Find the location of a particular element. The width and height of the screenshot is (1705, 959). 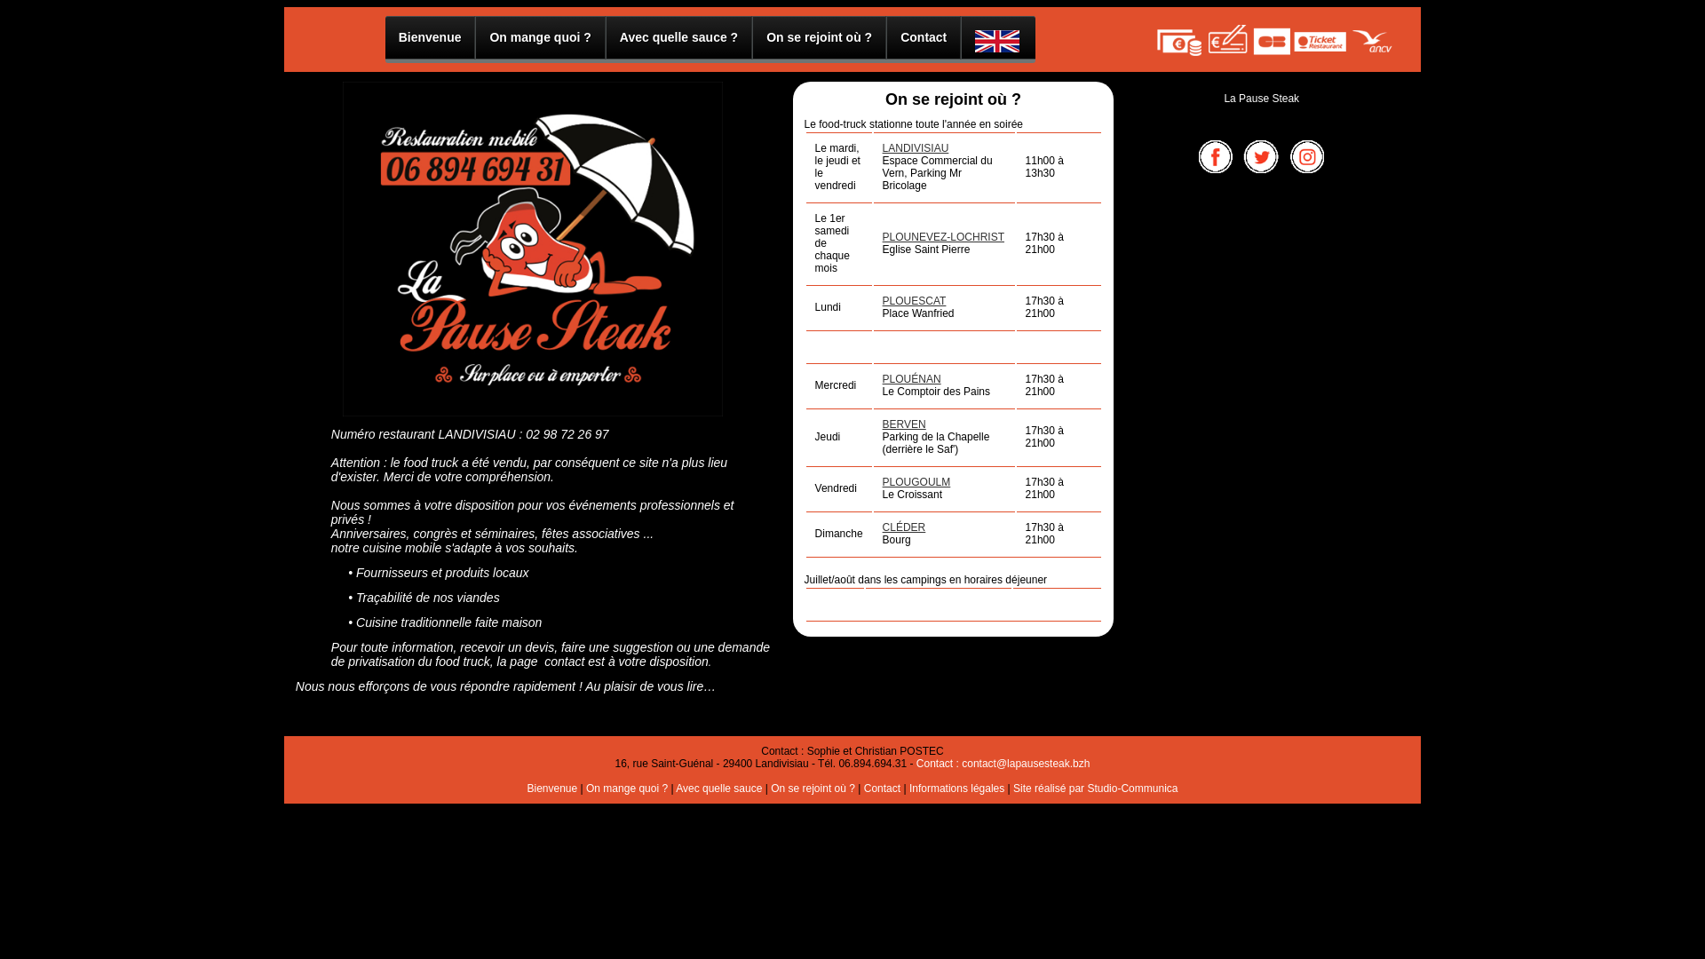

Bienvenue is located at coordinates (552, 789).